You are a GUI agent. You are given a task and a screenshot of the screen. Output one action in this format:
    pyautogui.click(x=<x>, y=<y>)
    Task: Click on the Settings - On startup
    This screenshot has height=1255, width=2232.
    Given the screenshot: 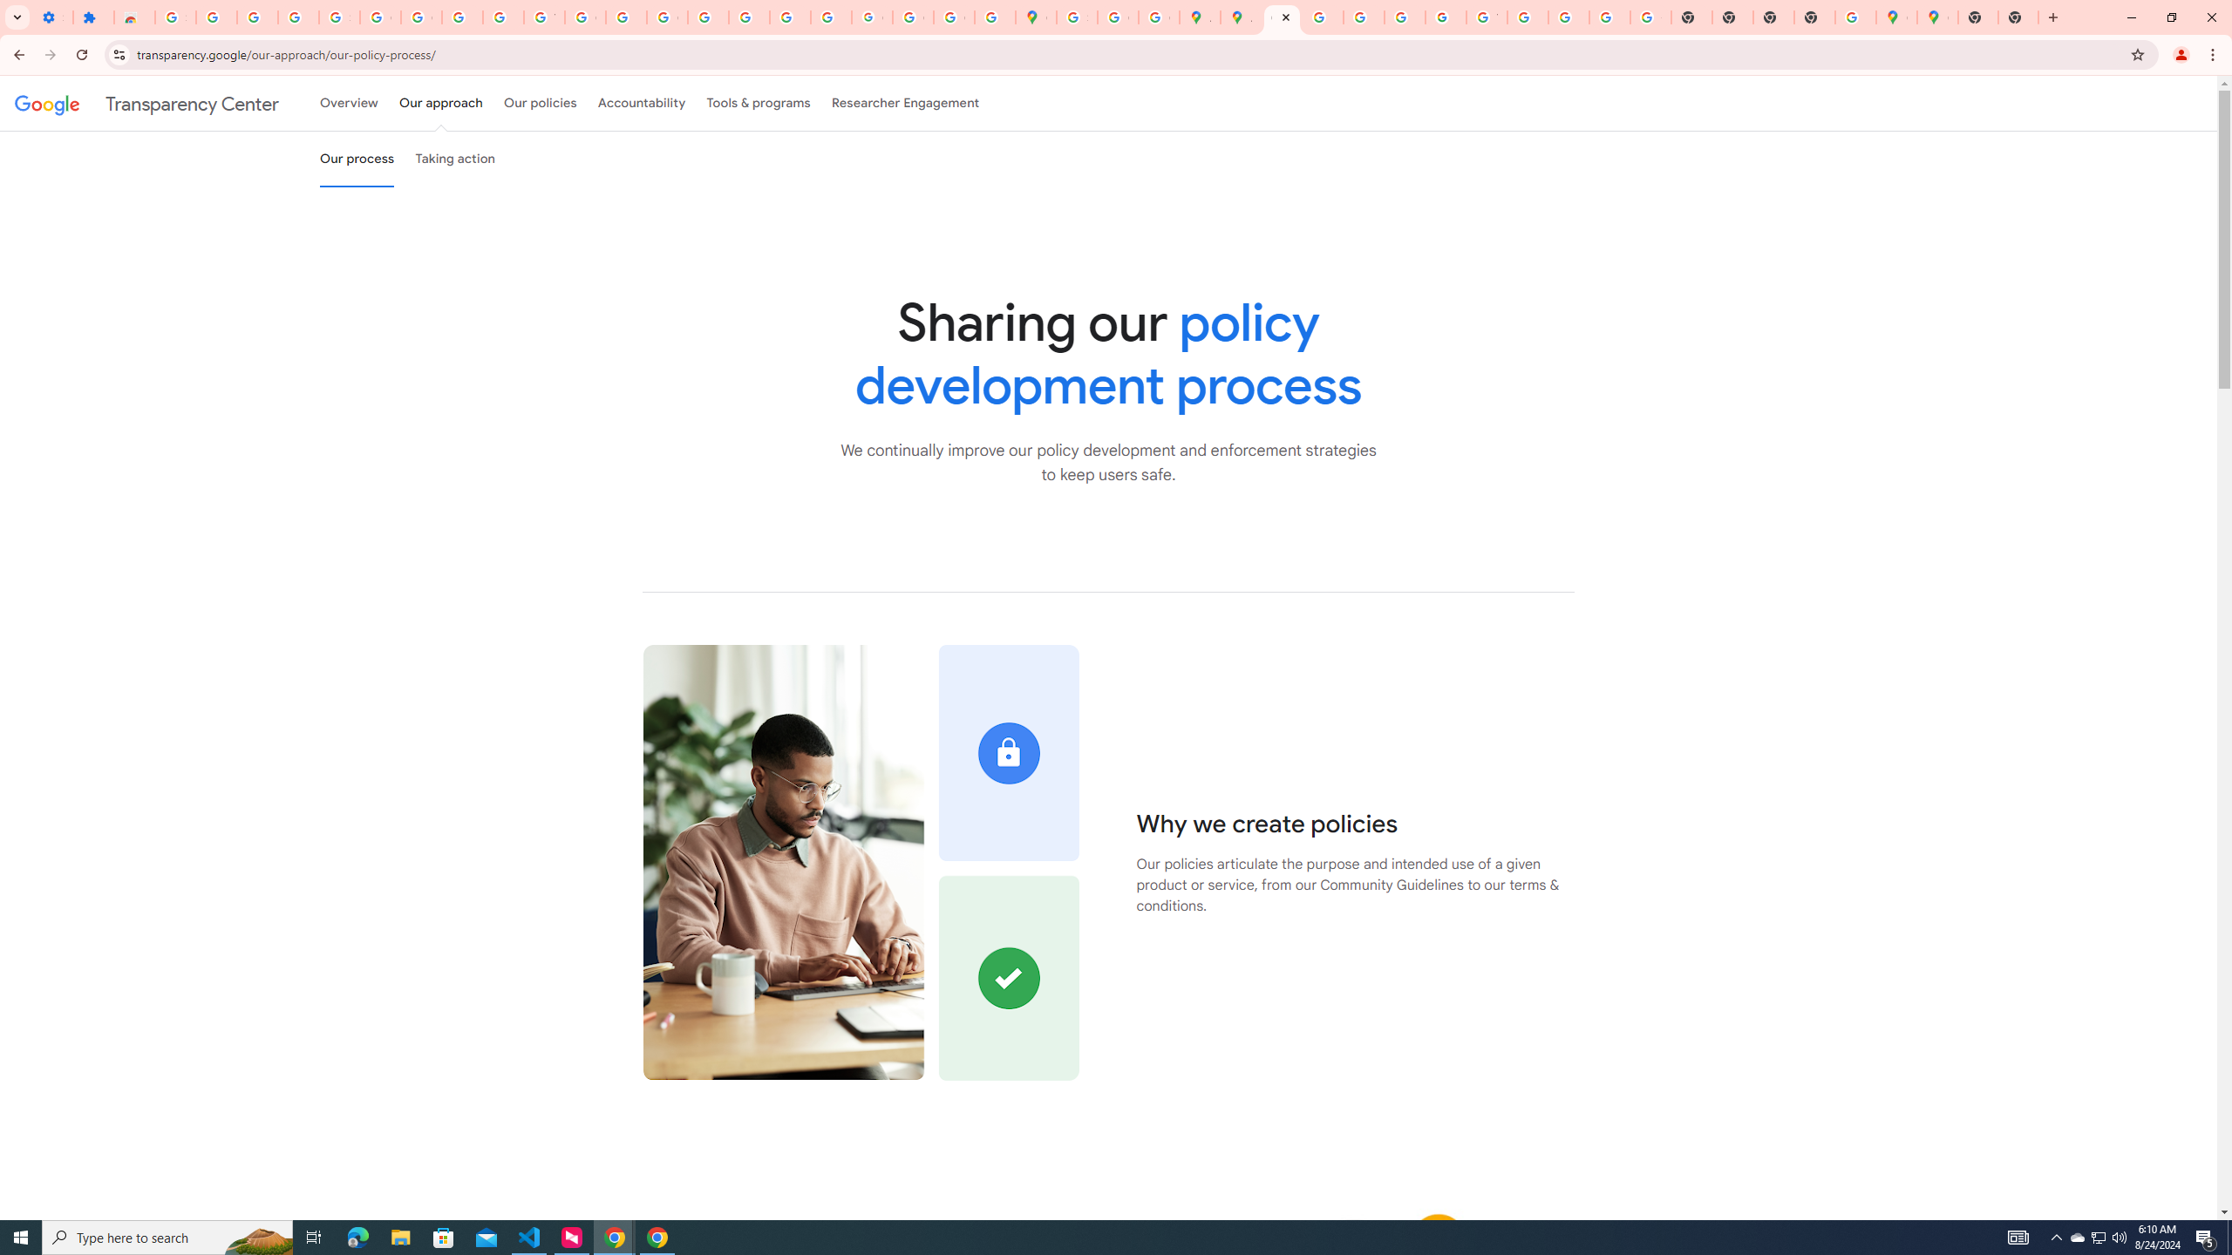 What is the action you would take?
    pyautogui.click(x=52, y=17)
    